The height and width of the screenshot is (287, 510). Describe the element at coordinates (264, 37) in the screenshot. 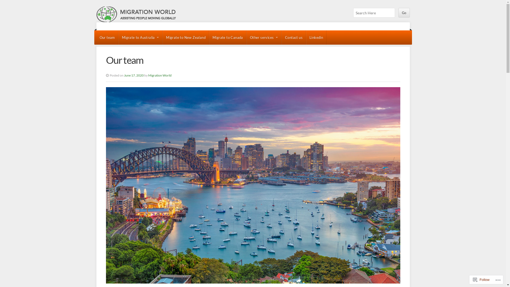

I see `Other services` at that location.